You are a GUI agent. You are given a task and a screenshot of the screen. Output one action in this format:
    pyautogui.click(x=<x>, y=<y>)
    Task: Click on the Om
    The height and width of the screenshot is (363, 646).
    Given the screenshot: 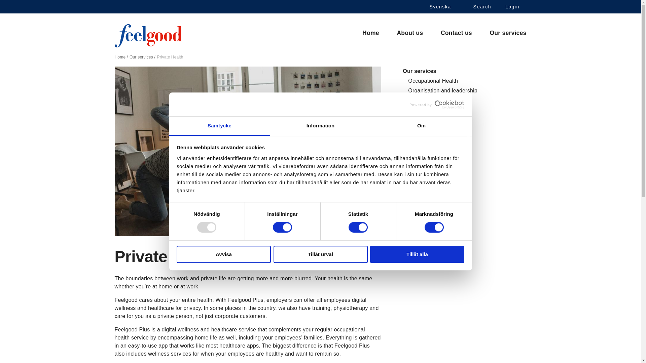 What is the action you would take?
    pyautogui.click(x=421, y=126)
    